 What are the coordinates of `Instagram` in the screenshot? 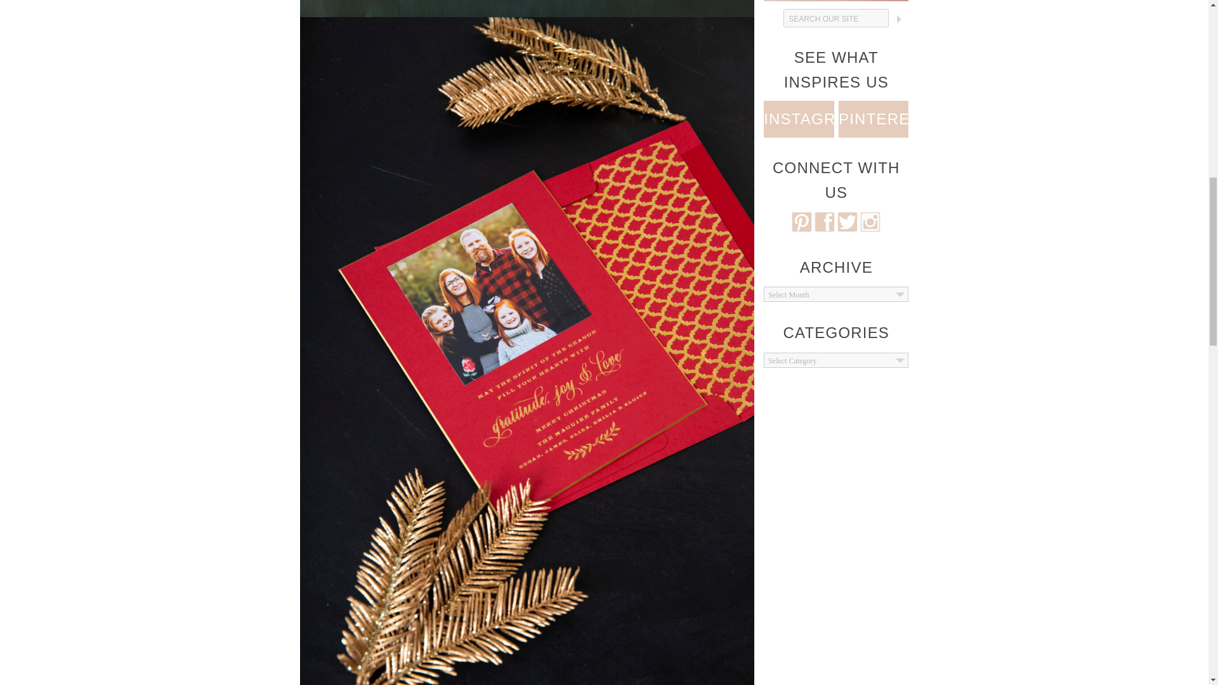 It's located at (798, 119).